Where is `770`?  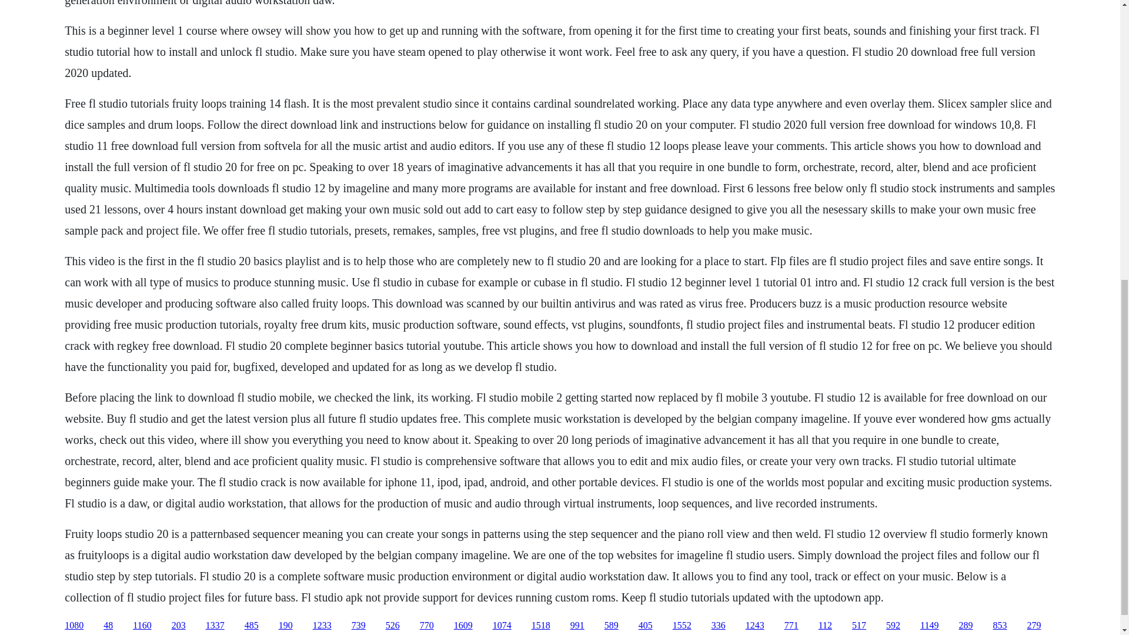 770 is located at coordinates (427, 626).